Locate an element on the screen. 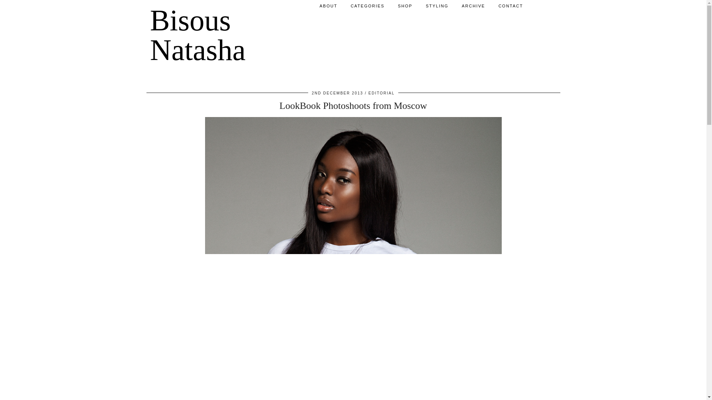  STYLING is located at coordinates (437, 6).